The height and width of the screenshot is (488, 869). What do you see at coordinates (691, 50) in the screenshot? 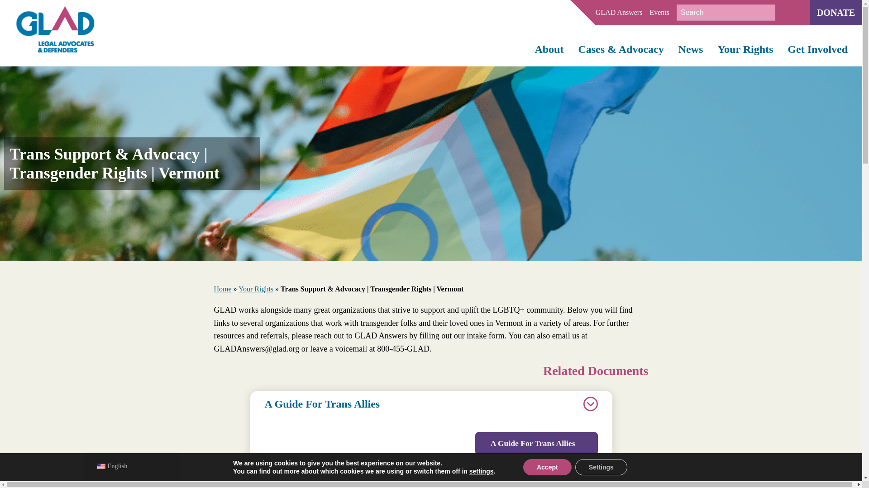
I see `News` at bounding box center [691, 50].